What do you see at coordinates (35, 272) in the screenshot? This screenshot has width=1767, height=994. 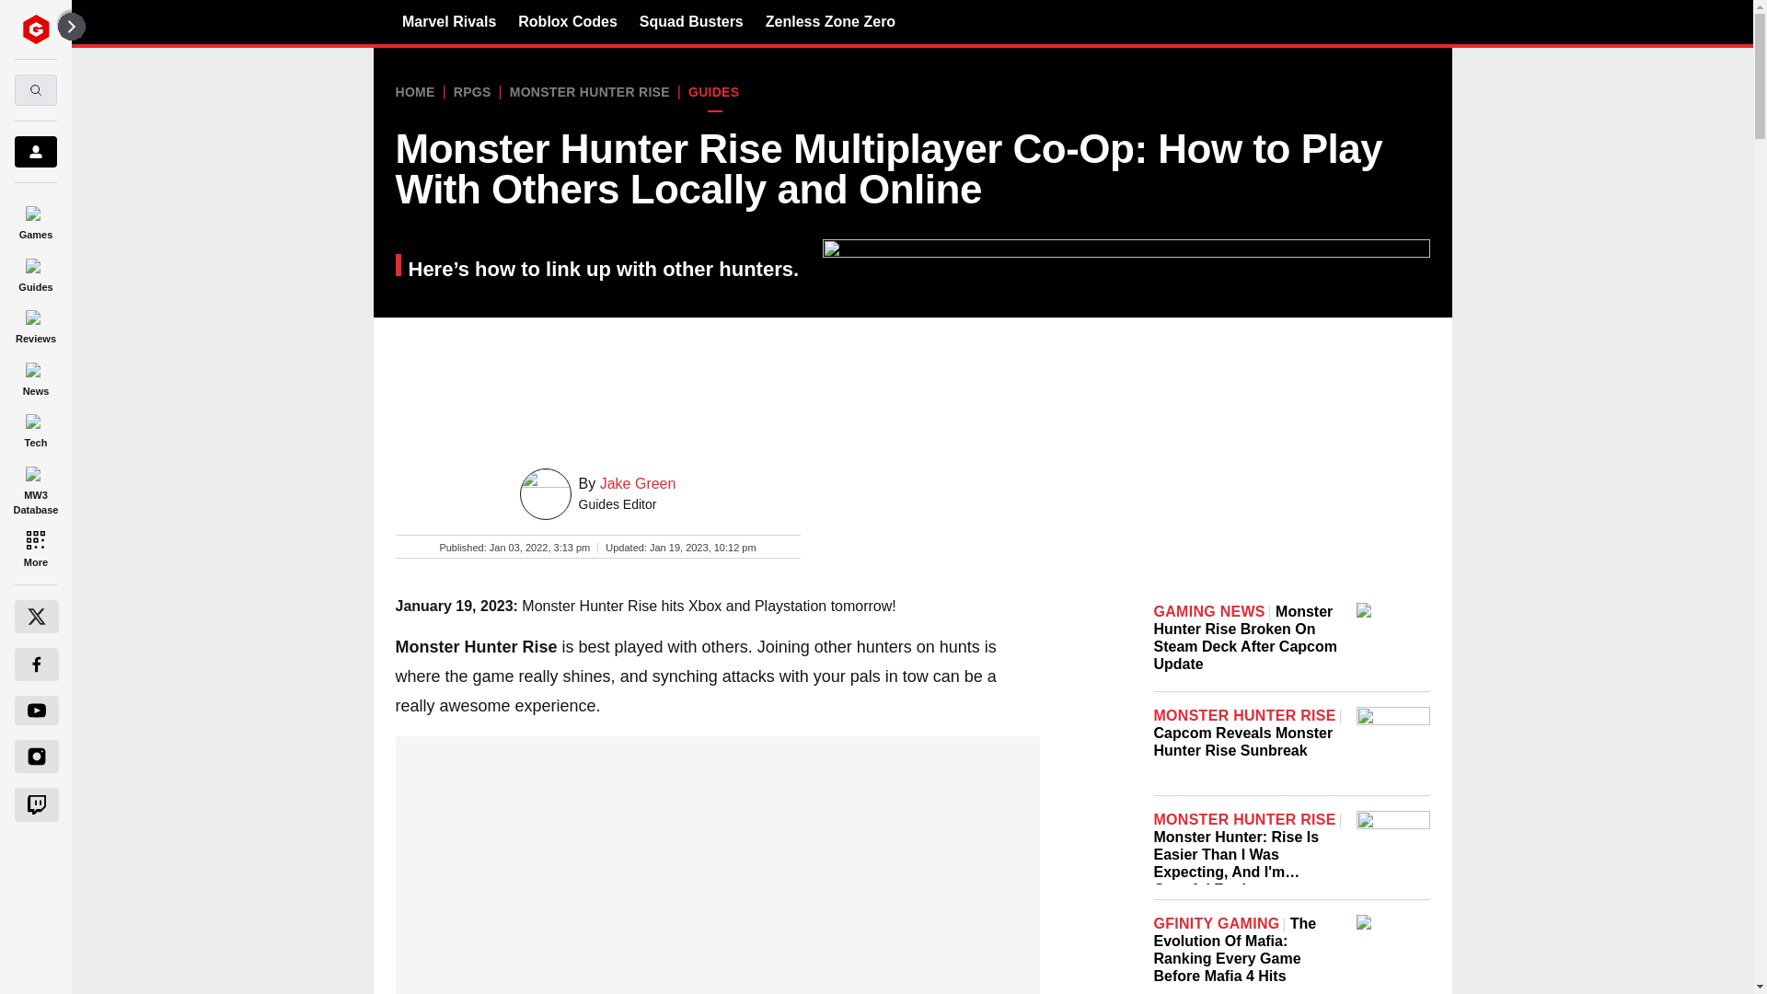 I see `Guides` at bounding box center [35, 272].